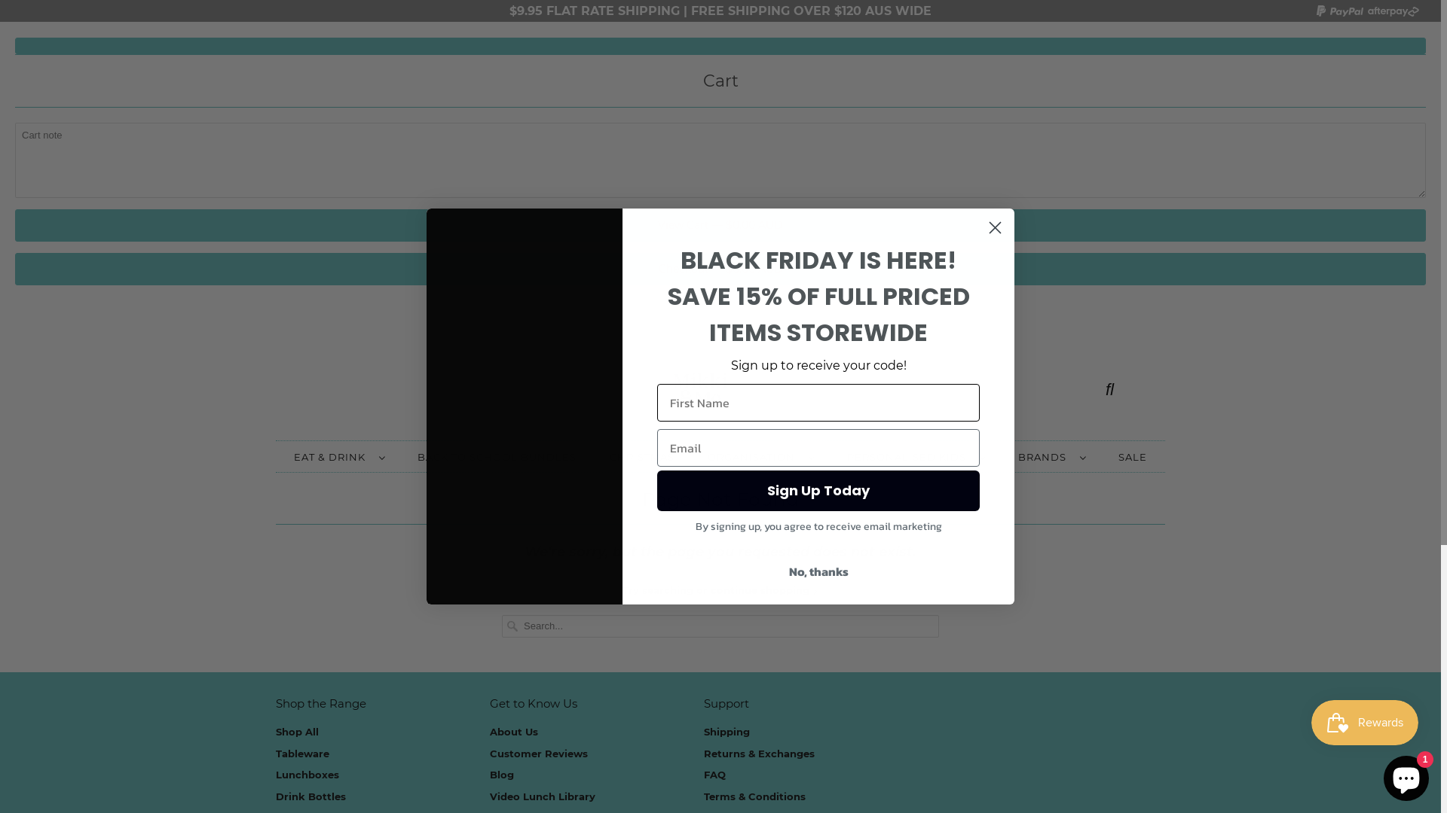  What do you see at coordinates (764, 590) in the screenshot?
I see `continue shopping` at bounding box center [764, 590].